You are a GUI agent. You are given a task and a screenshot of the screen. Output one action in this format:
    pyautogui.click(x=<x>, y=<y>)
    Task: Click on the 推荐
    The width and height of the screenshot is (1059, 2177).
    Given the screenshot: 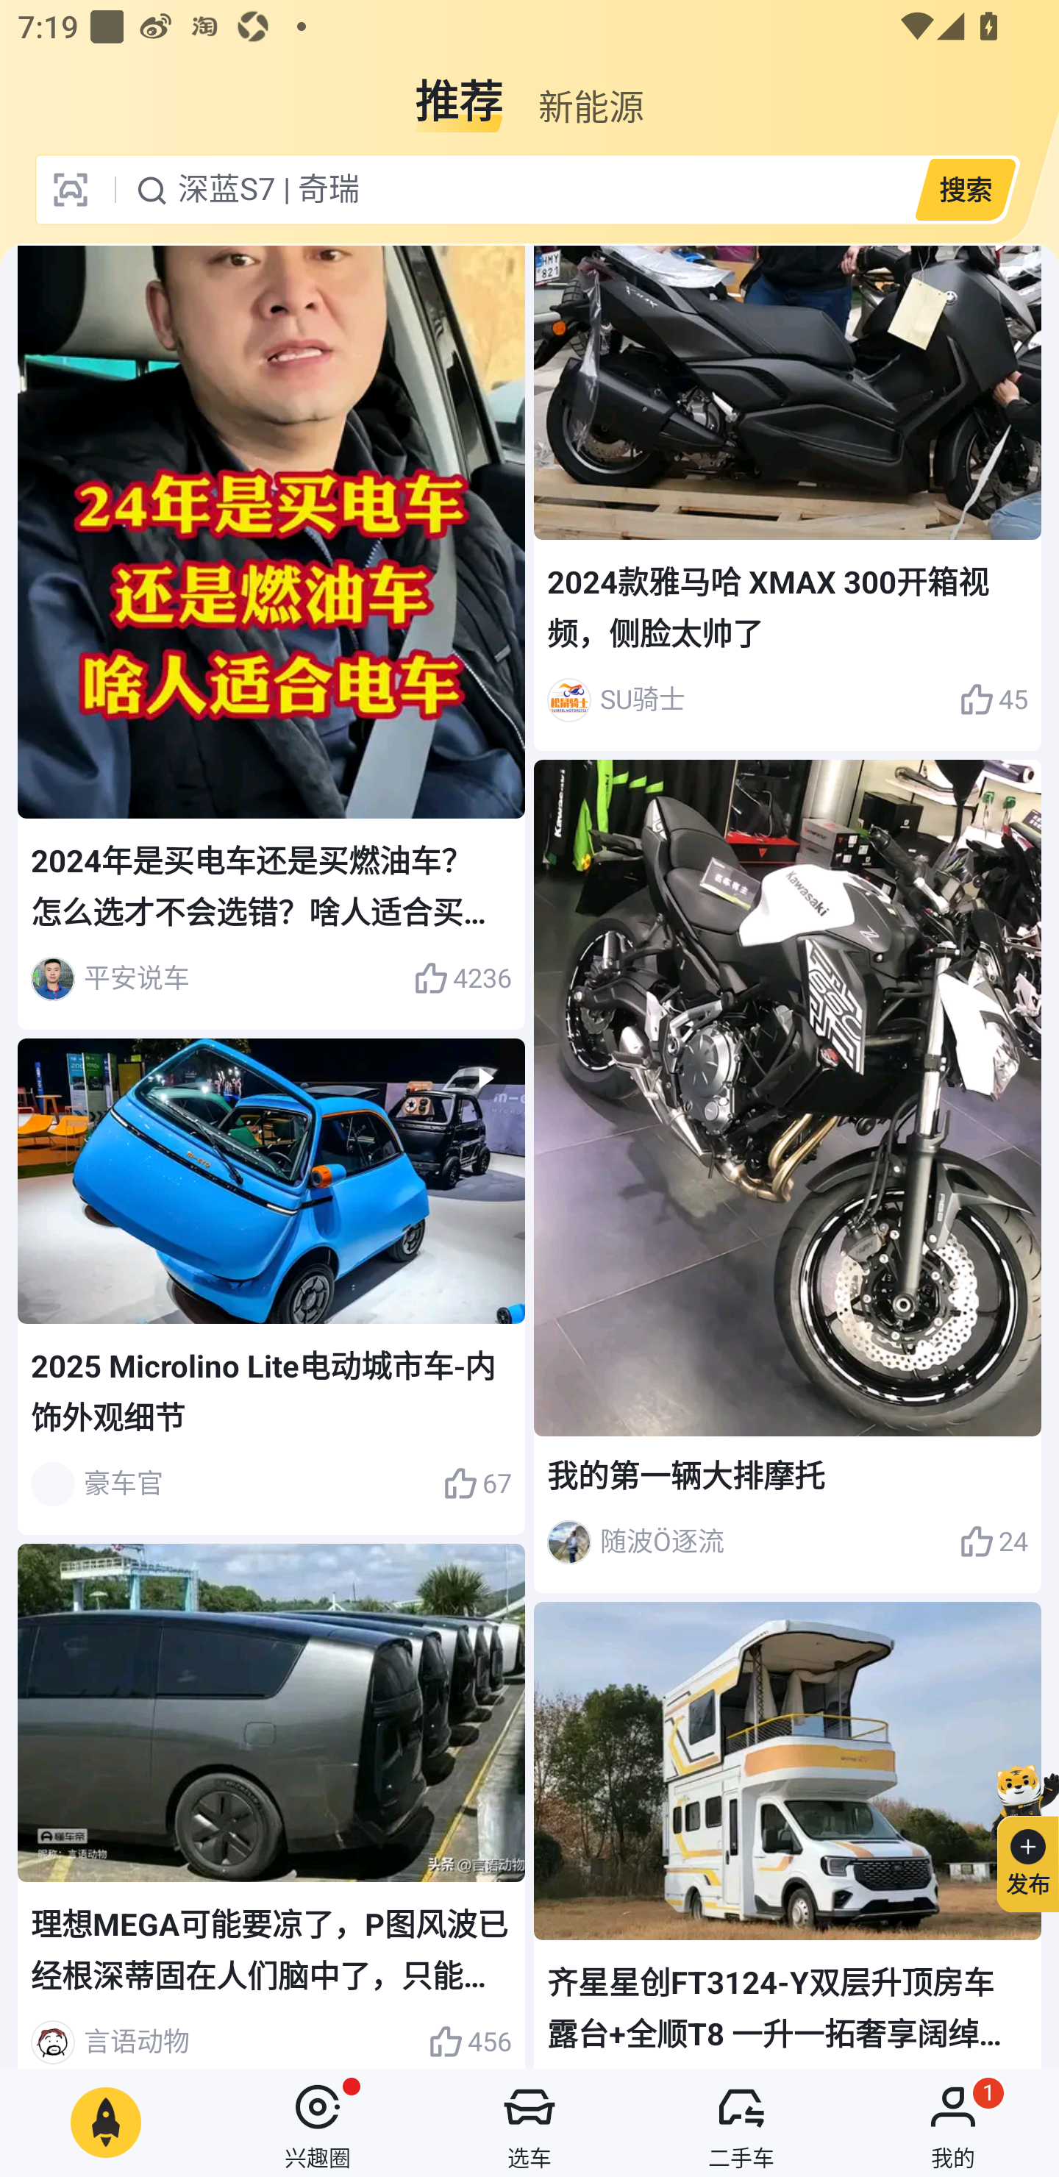 What is the action you would take?
    pyautogui.click(x=459, y=91)
    